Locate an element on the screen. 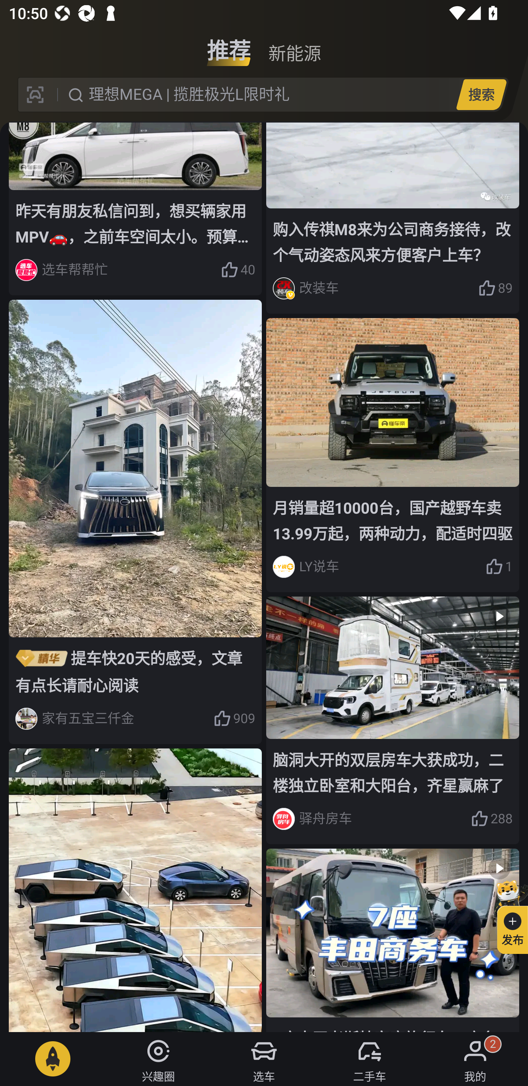  购入传祺M8来为公司商务接待，改个气动姿态风来方便客户上车？ 改装车 89 is located at coordinates (392, 218).